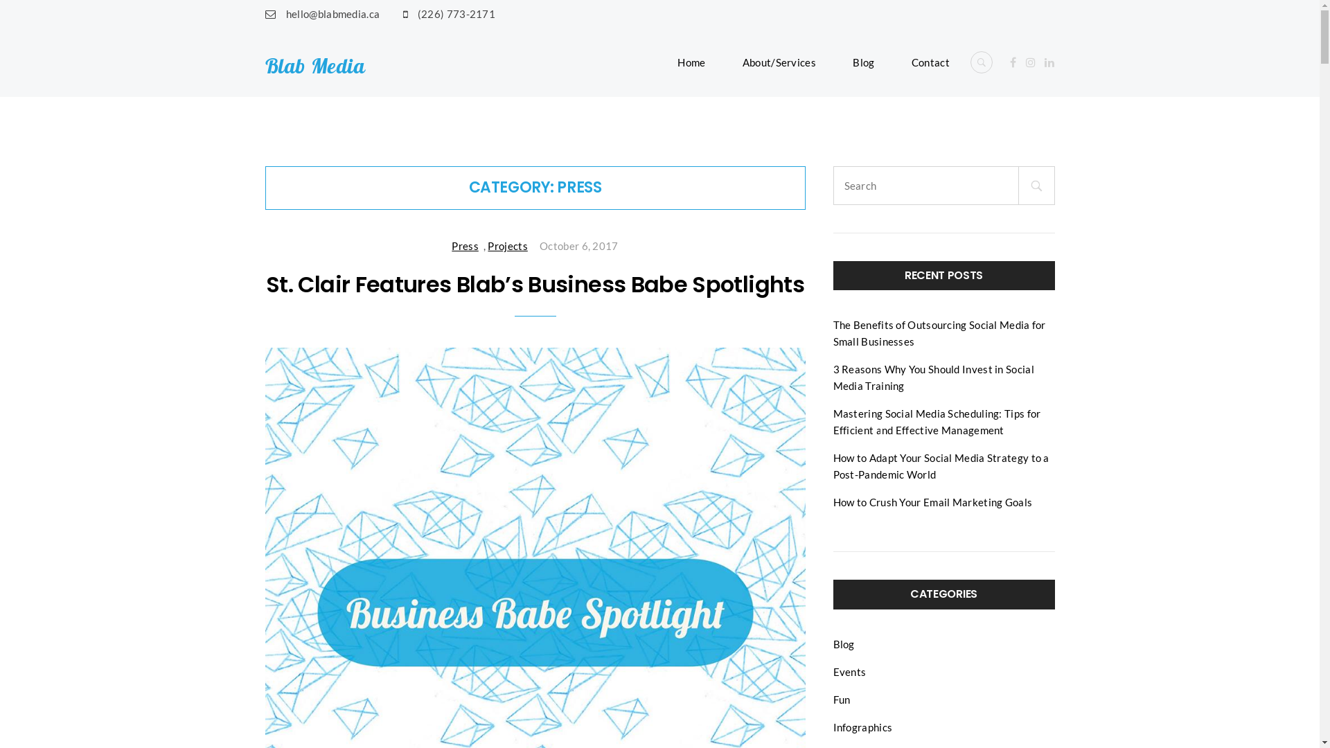 The height and width of the screenshot is (748, 1330). What do you see at coordinates (510, 246) in the screenshot?
I see `Projects` at bounding box center [510, 246].